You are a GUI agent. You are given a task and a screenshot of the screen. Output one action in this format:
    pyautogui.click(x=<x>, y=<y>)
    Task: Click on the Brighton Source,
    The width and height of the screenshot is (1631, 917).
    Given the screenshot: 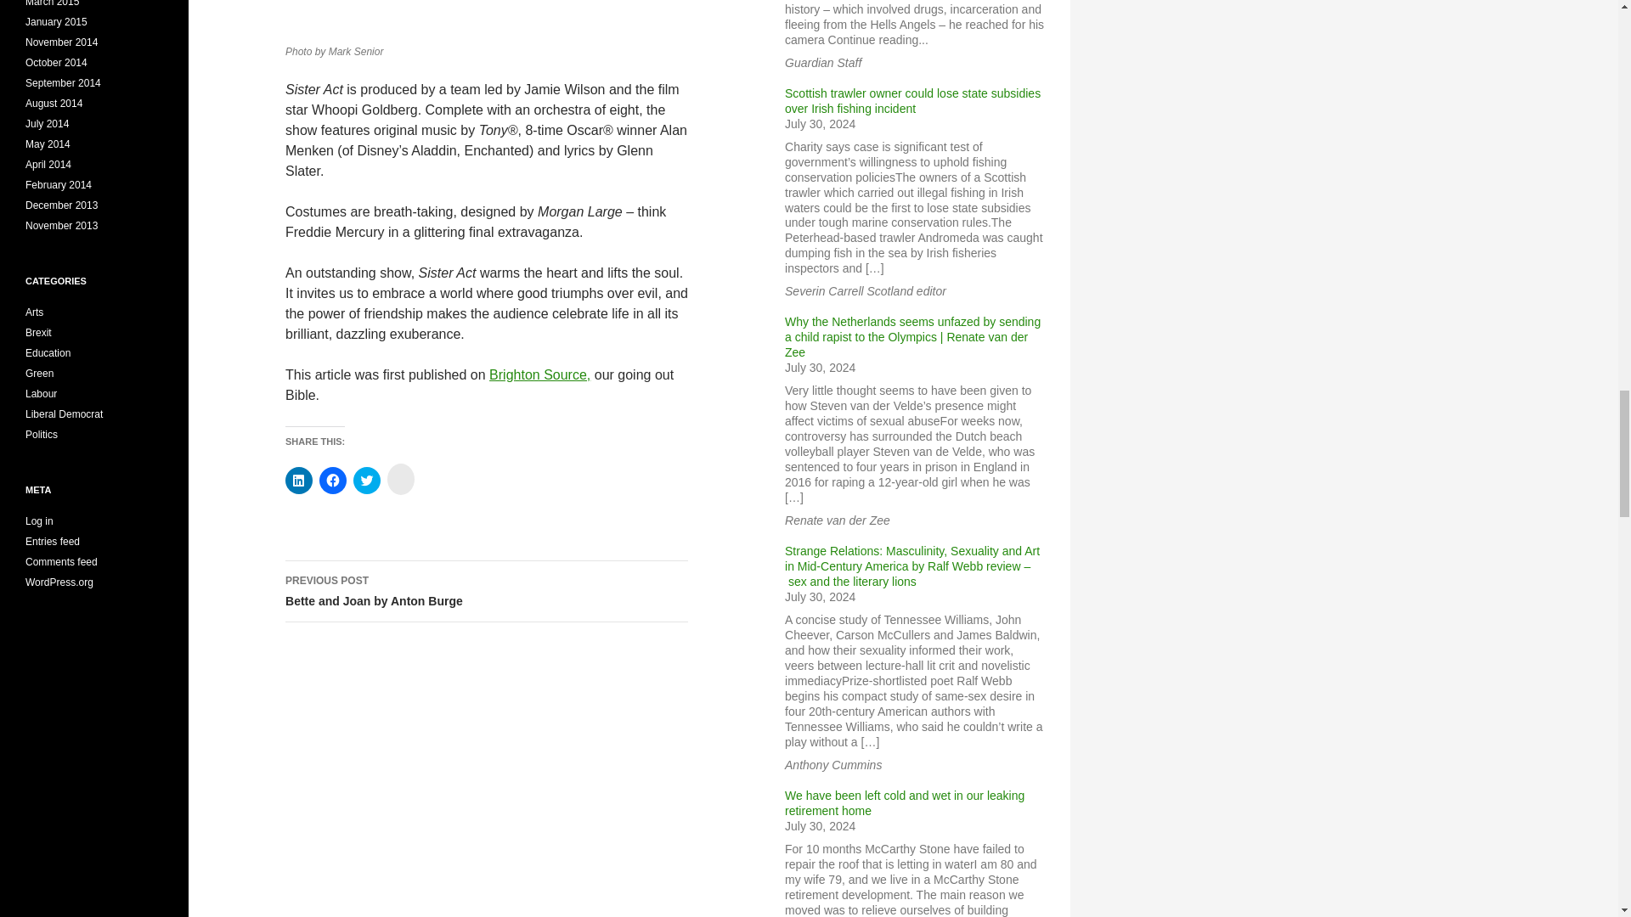 What is the action you would take?
    pyautogui.click(x=333, y=481)
    